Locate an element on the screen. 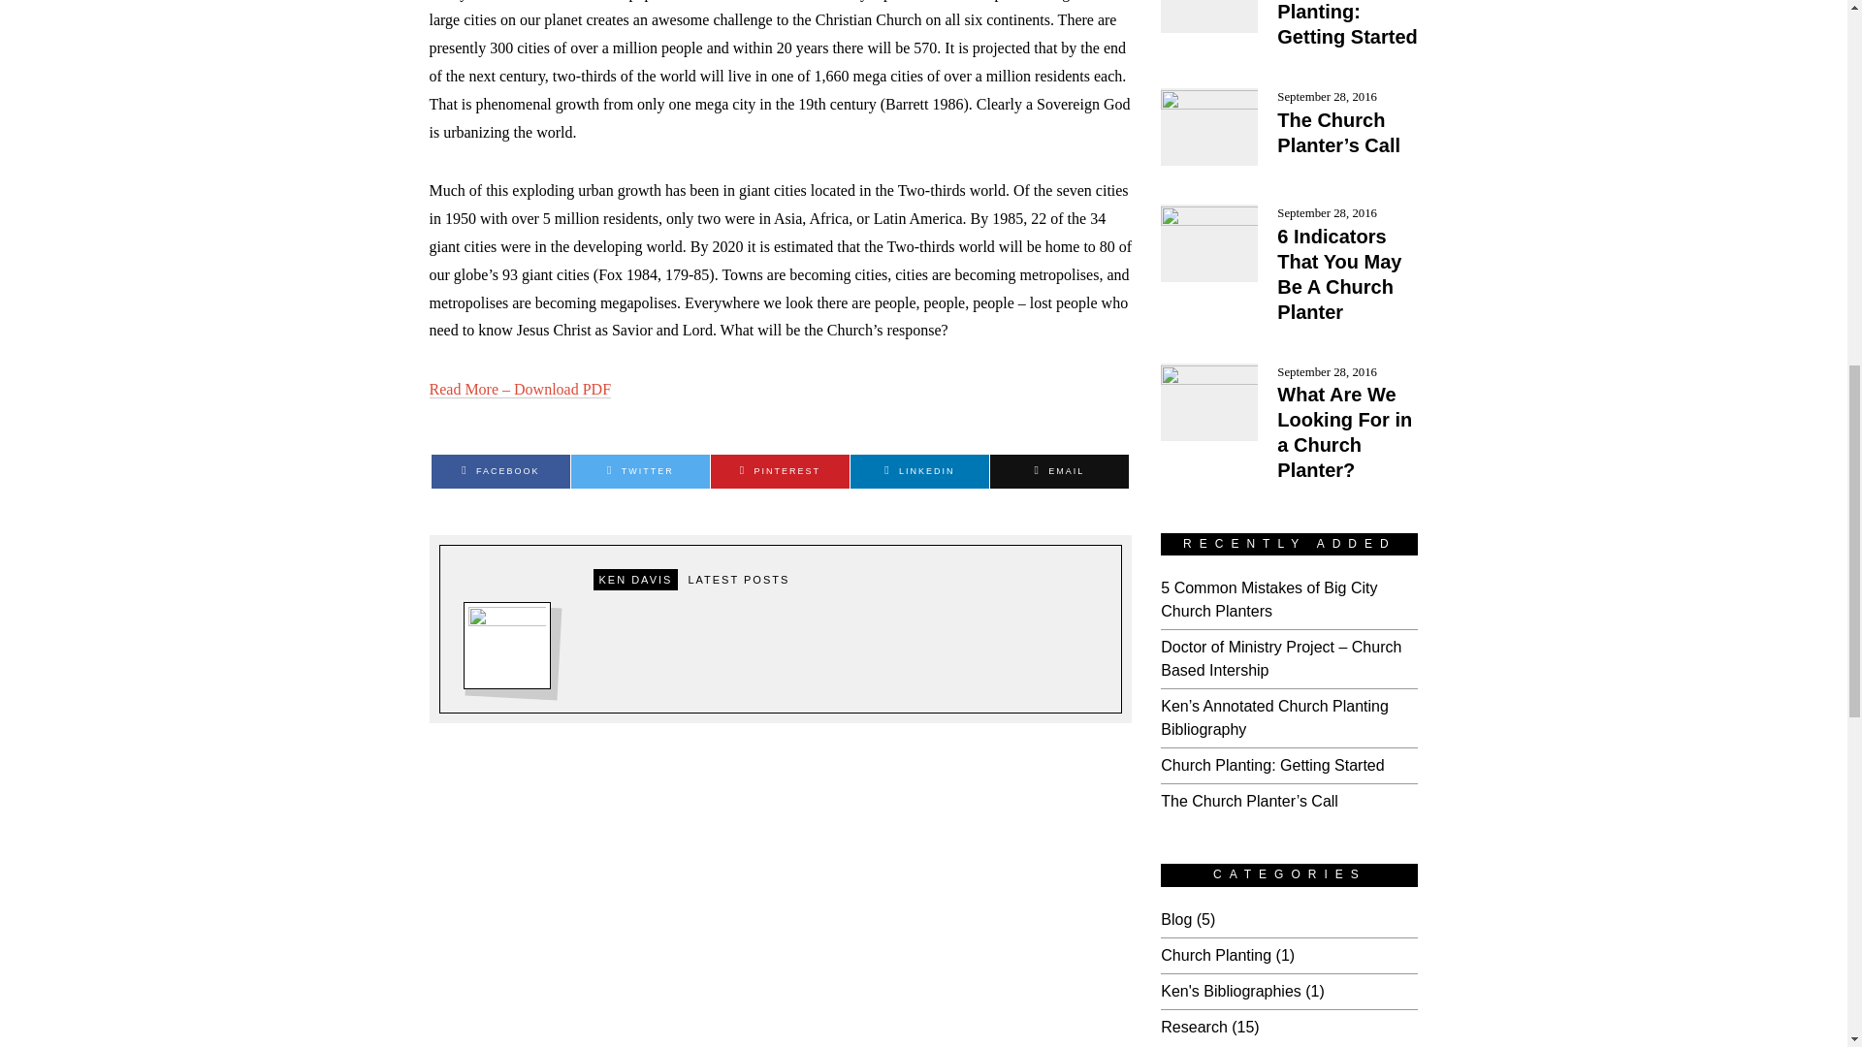 The width and height of the screenshot is (1862, 1047). Email is located at coordinates (1059, 471).